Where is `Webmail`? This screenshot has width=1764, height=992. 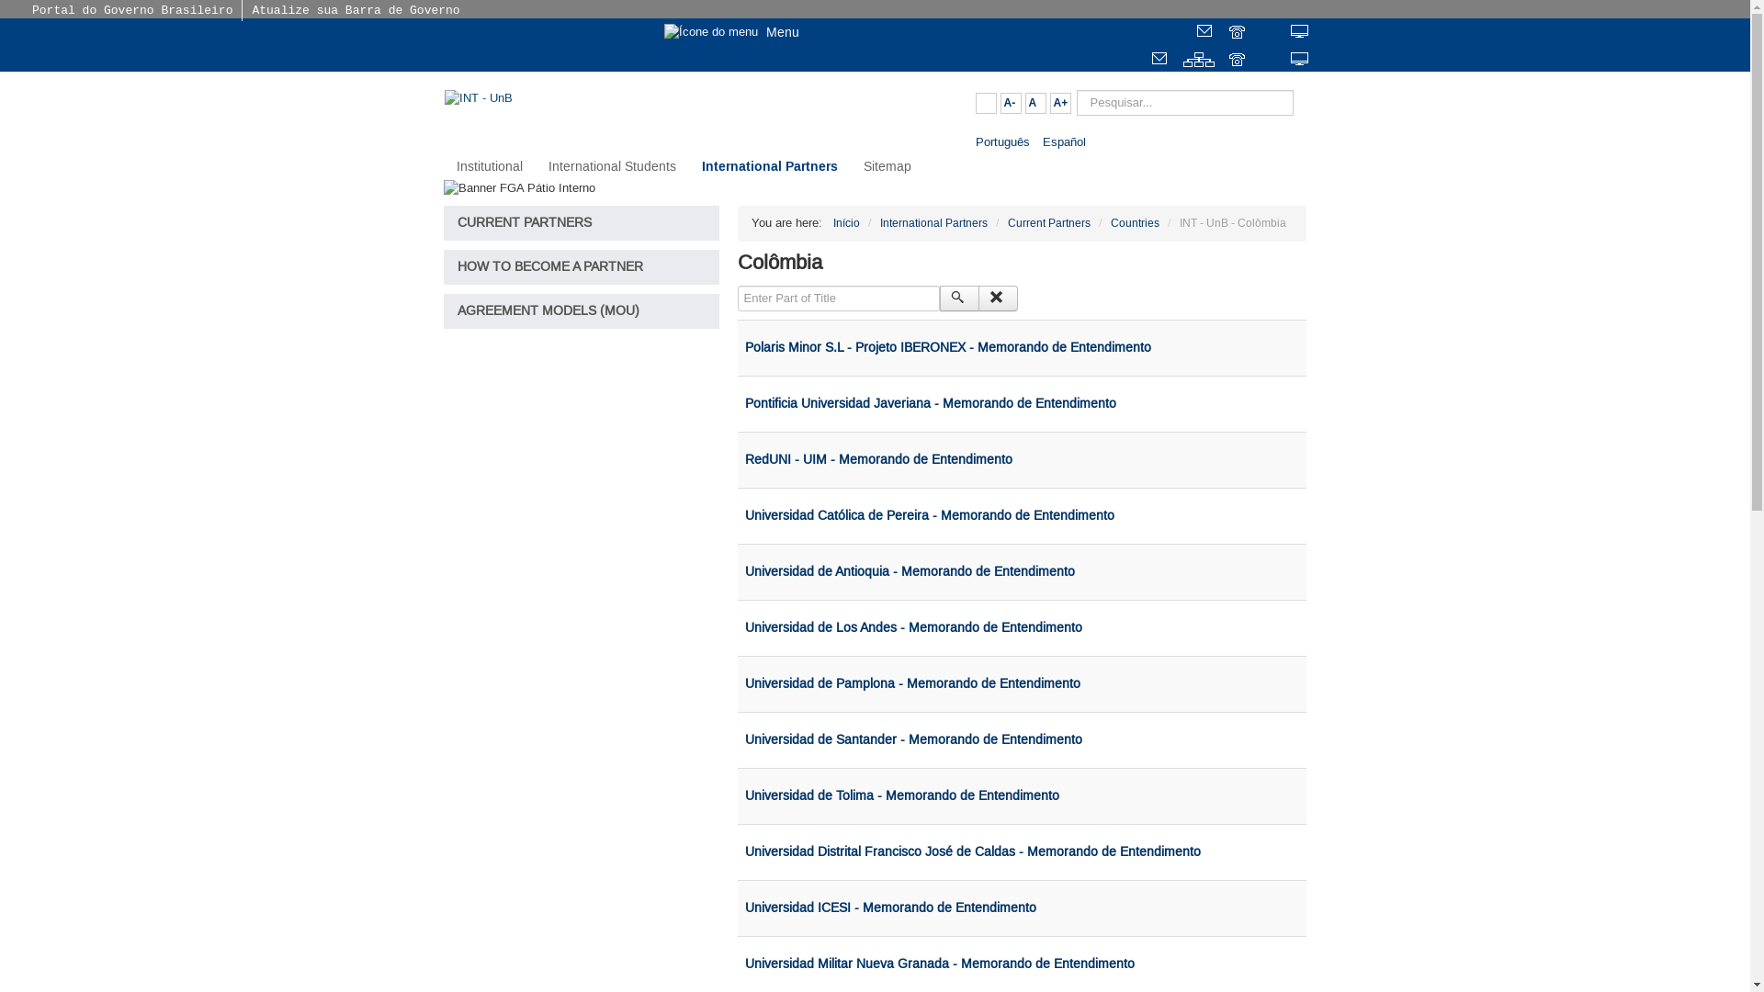 Webmail is located at coordinates (1161, 61).